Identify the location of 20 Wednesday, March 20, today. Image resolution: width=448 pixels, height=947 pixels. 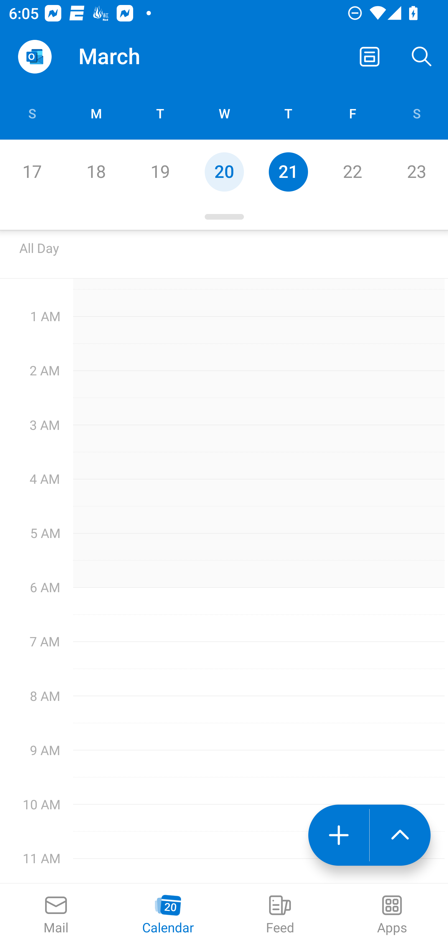
(224, 172).